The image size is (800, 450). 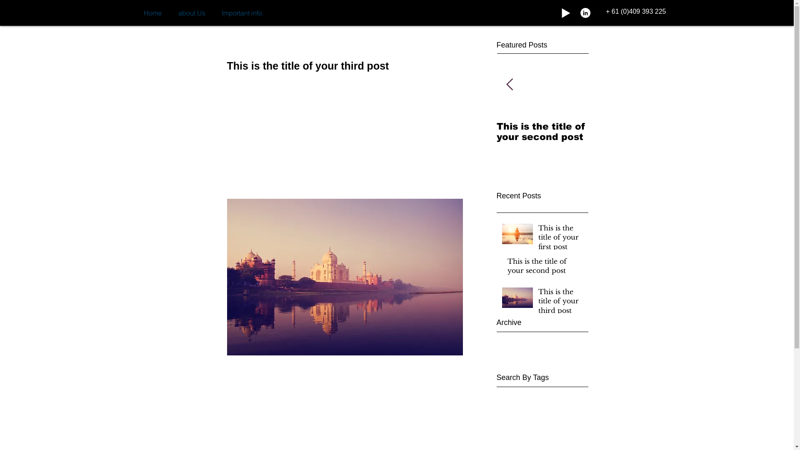 I want to click on May 2015 (1), so click(x=540, y=360).